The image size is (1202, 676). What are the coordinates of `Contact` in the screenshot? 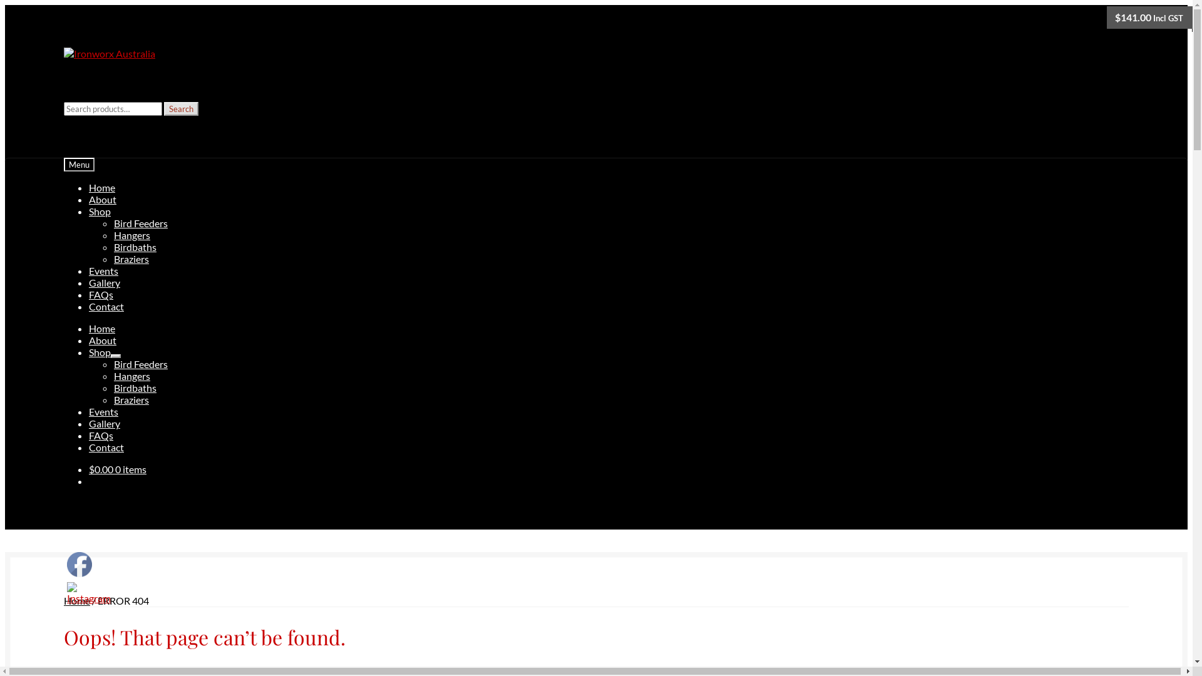 It's located at (106, 447).